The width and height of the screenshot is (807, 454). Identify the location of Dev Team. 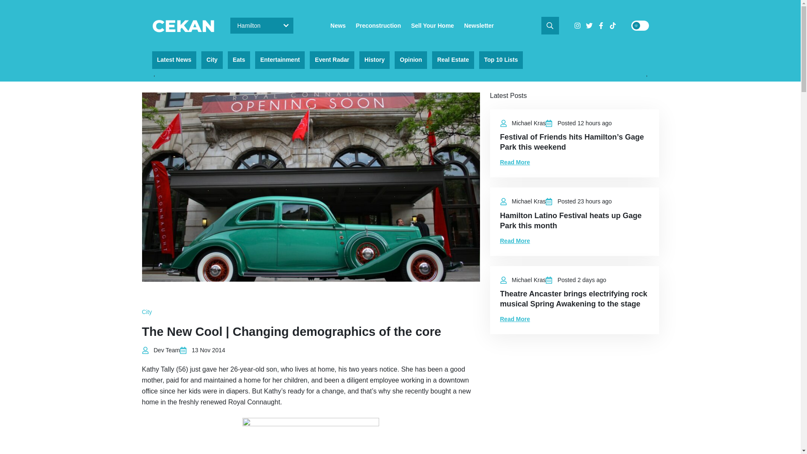
(167, 350).